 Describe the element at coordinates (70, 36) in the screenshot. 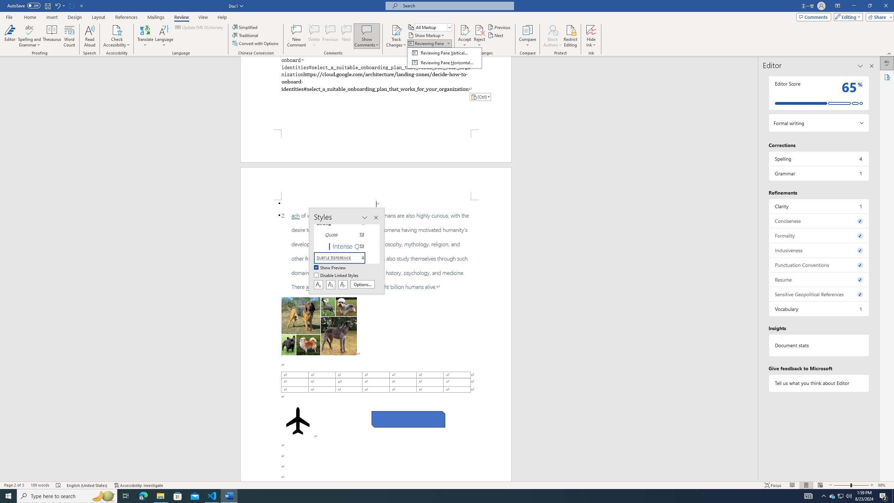

I see `Word Count` at that location.